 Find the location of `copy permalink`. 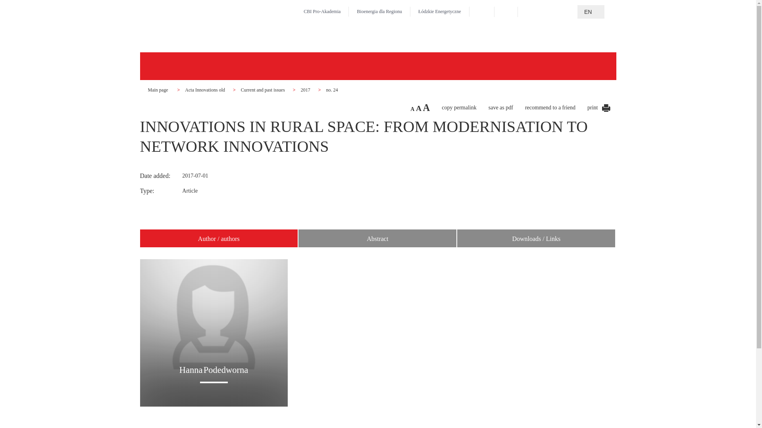

copy permalink is located at coordinates (459, 107).